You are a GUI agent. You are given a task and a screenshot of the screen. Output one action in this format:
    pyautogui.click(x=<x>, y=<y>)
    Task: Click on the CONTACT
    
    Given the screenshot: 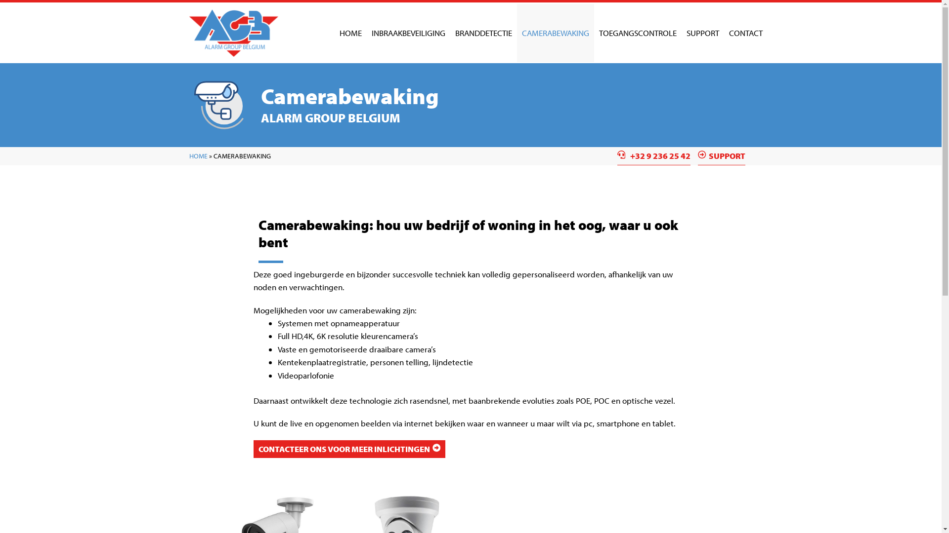 What is the action you would take?
    pyautogui.click(x=745, y=33)
    